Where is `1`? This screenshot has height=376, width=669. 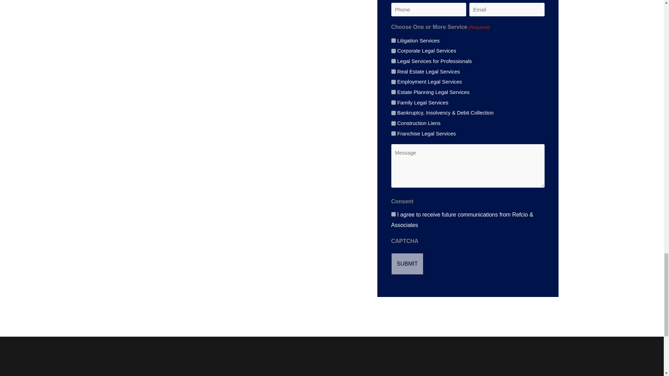
1 is located at coordinates (393, 214).